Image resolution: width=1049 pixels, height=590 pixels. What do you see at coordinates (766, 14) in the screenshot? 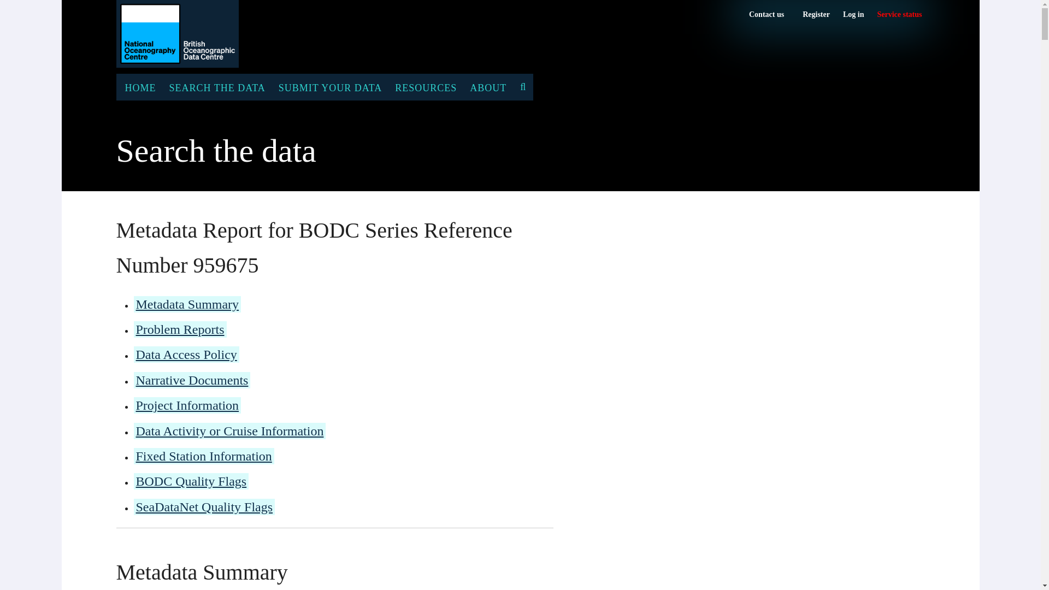
I see `Contact us` at bounding box center [766, 14].